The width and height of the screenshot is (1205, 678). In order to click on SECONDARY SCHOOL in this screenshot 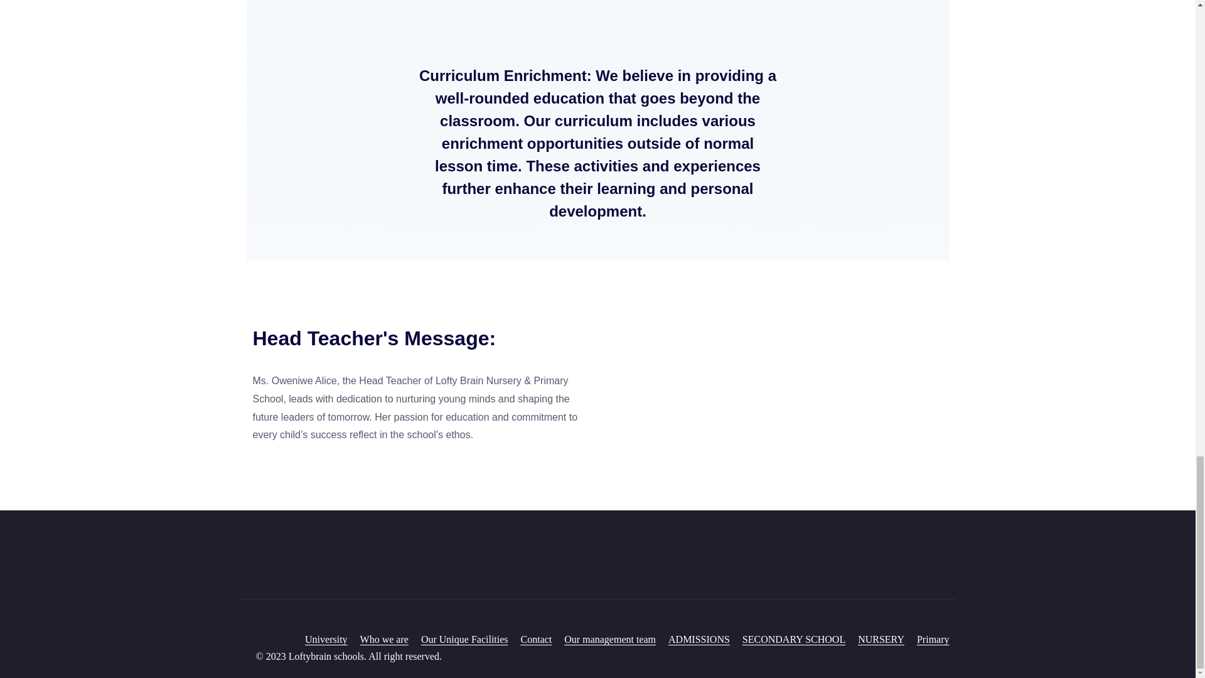, I will do `click(793, 639)`.